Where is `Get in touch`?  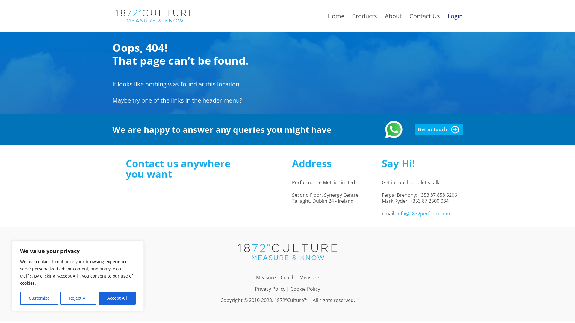
Get in touch is located at coordinates (439, 129).